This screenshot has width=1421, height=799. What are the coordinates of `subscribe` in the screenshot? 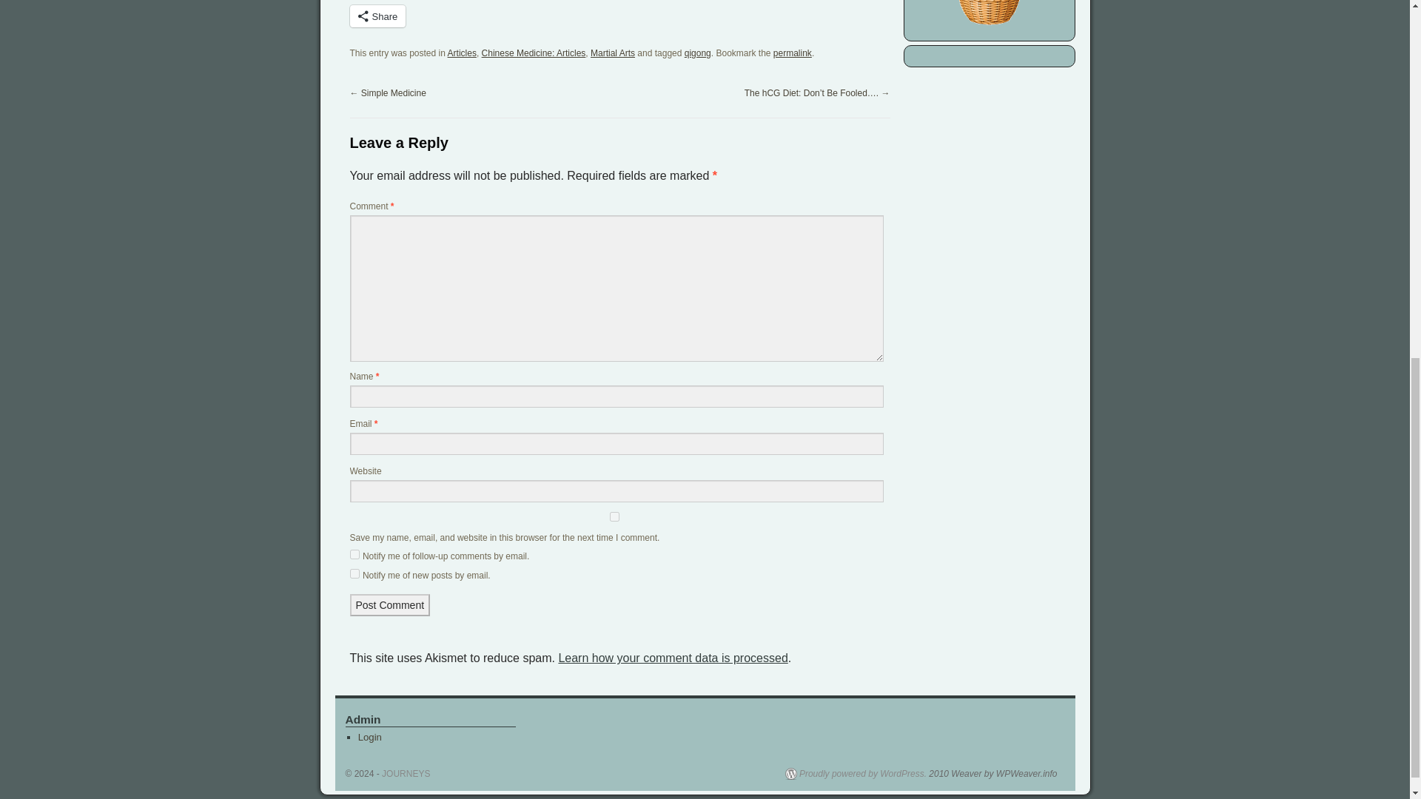 It's located at (354, 573).